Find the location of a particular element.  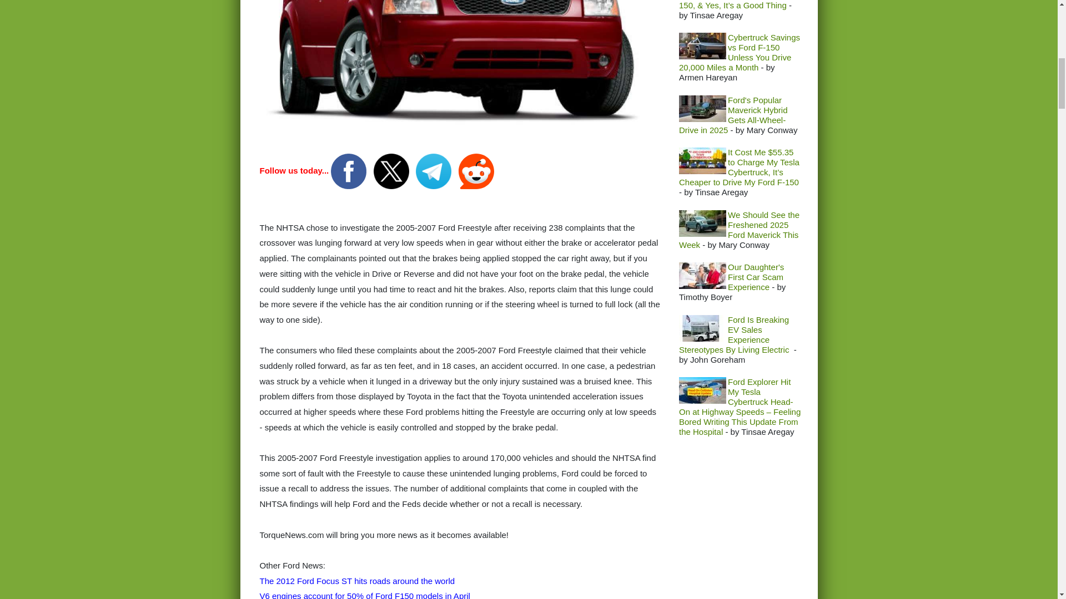

Join us on Telegram! is located at coordinates (434, 171).